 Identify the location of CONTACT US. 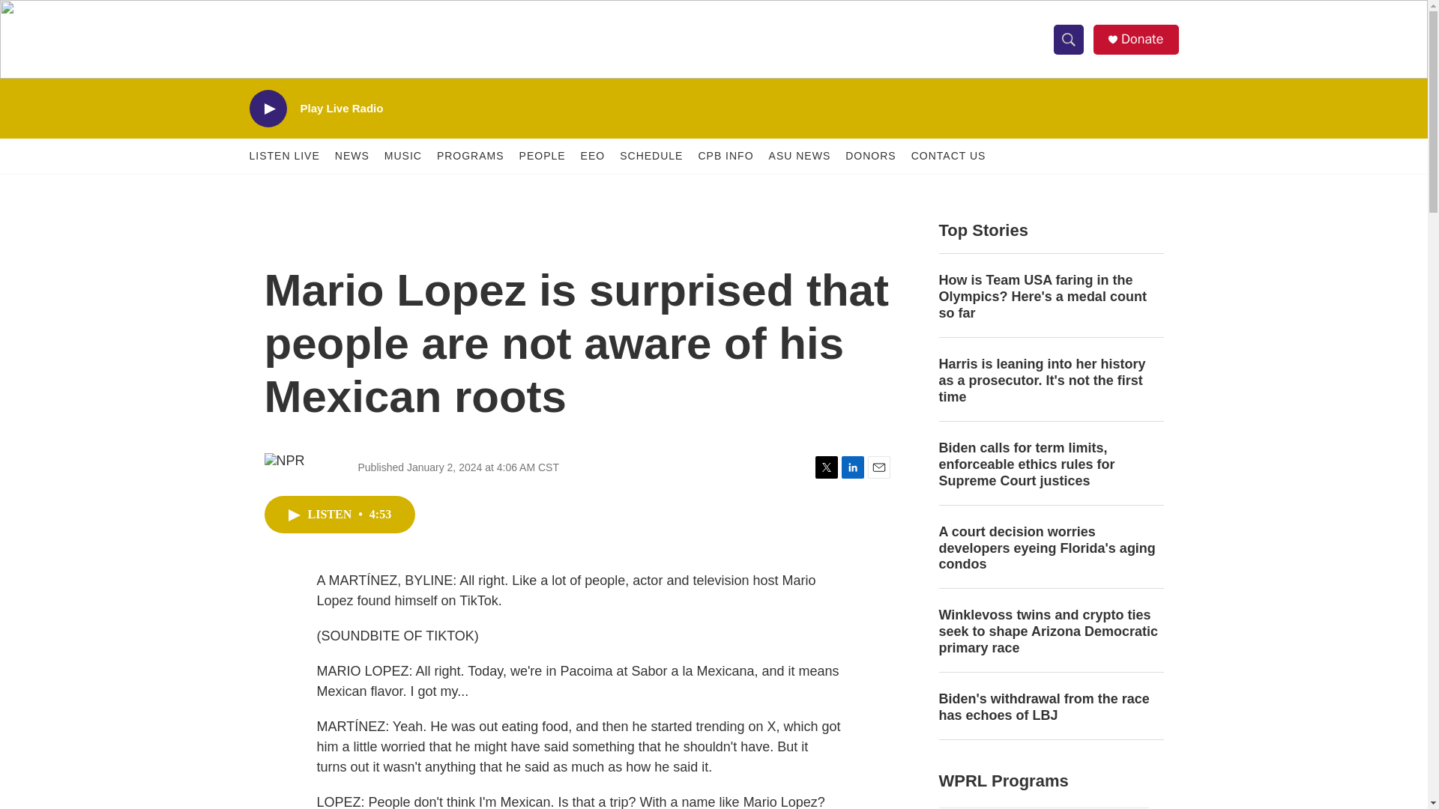
(948, 156).